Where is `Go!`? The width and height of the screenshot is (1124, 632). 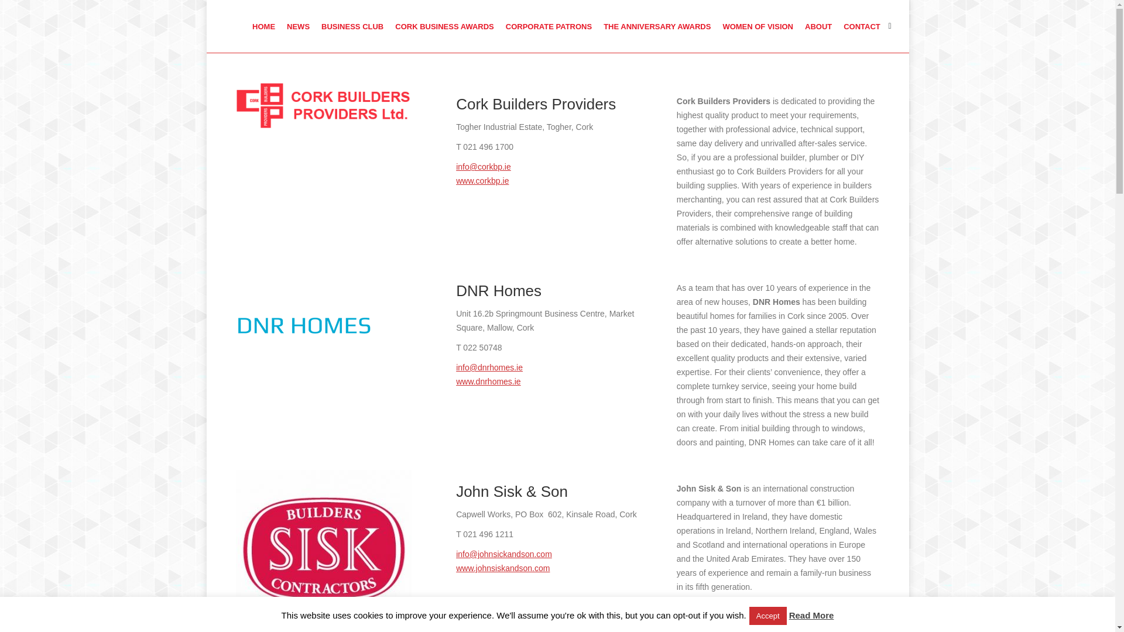 Go! is located at coordinates (18, 12).